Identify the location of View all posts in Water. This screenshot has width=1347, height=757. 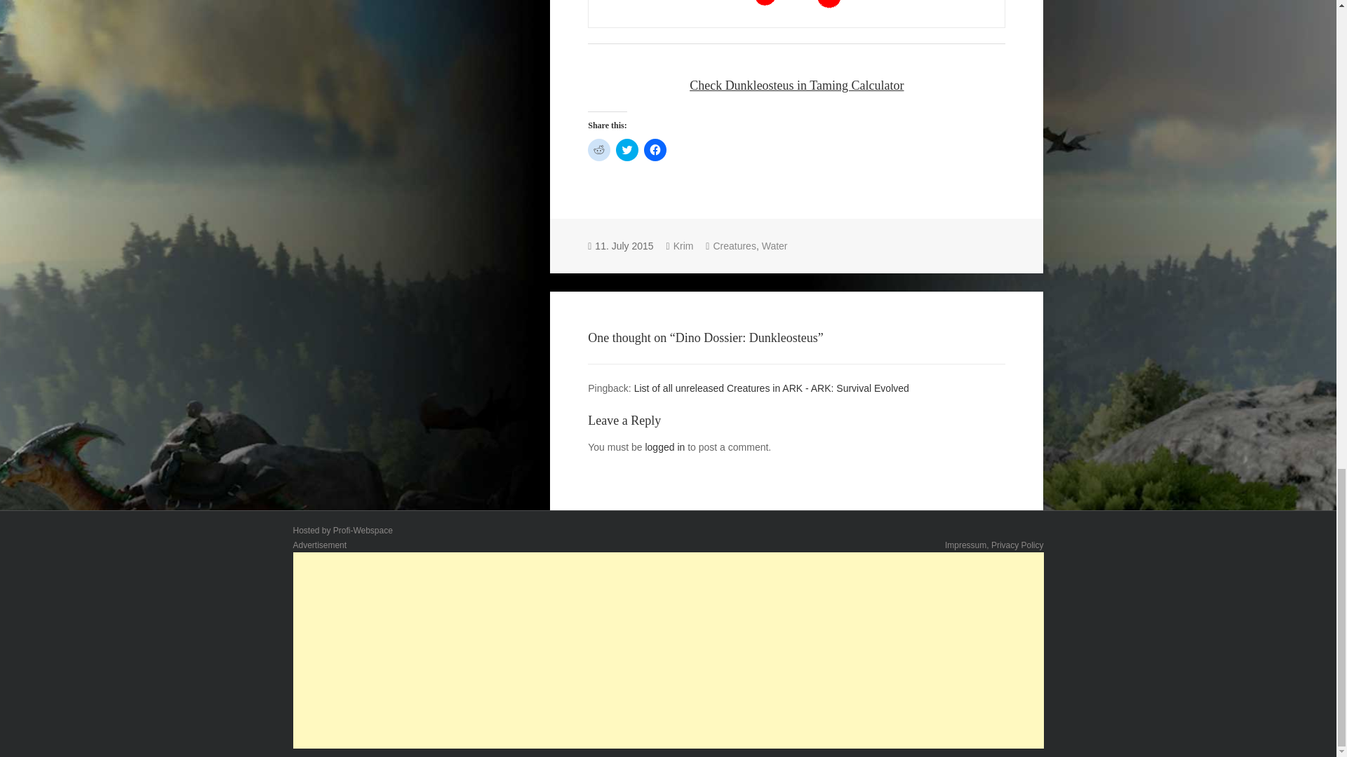
(775, 246).